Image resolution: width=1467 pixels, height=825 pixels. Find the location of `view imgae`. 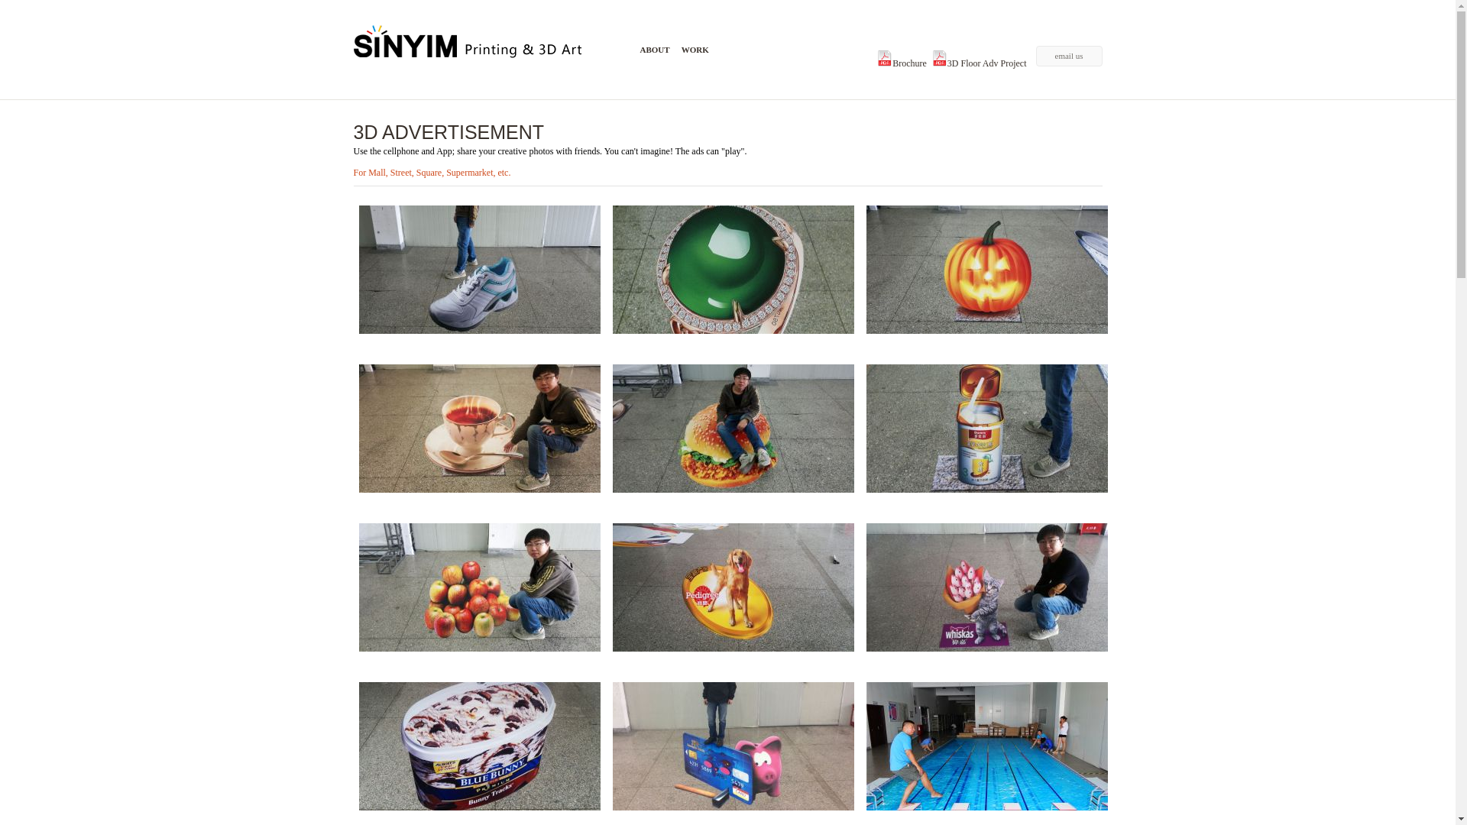

view imgae is located at coordinates (733, 587).